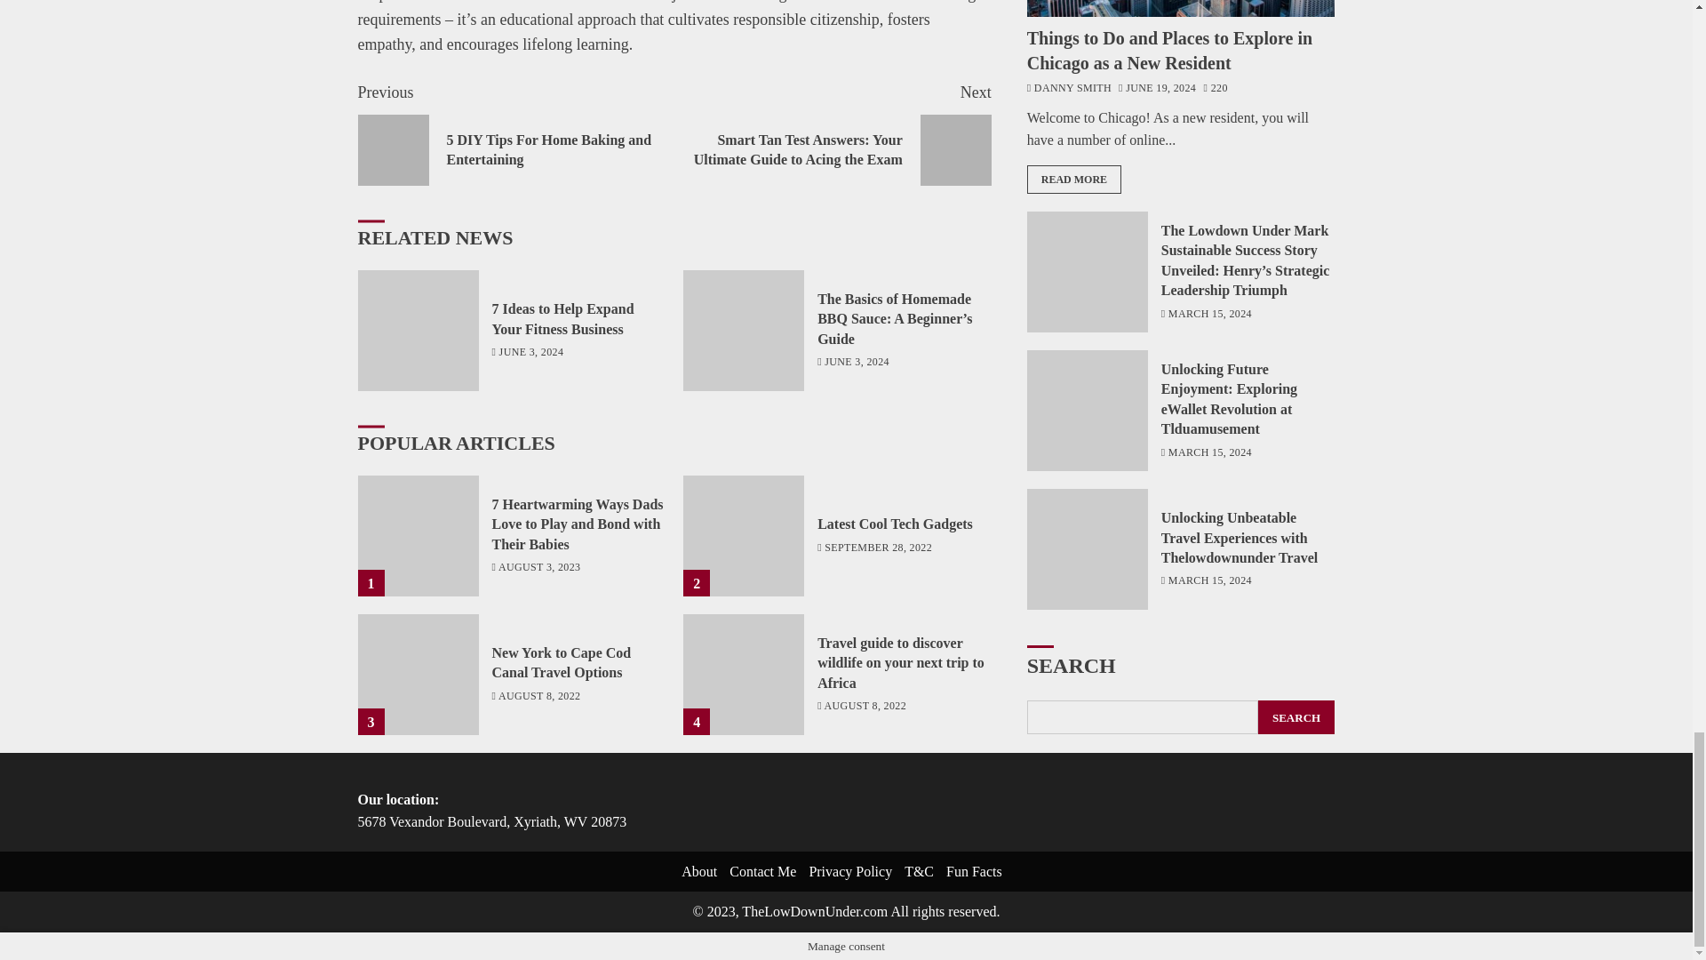 The height and width of the screenshot is (960, 1706). Describe the element at coordinates (894, 524) in the screenshot. I see `Latest Cool Tech Gadgets` at that location.